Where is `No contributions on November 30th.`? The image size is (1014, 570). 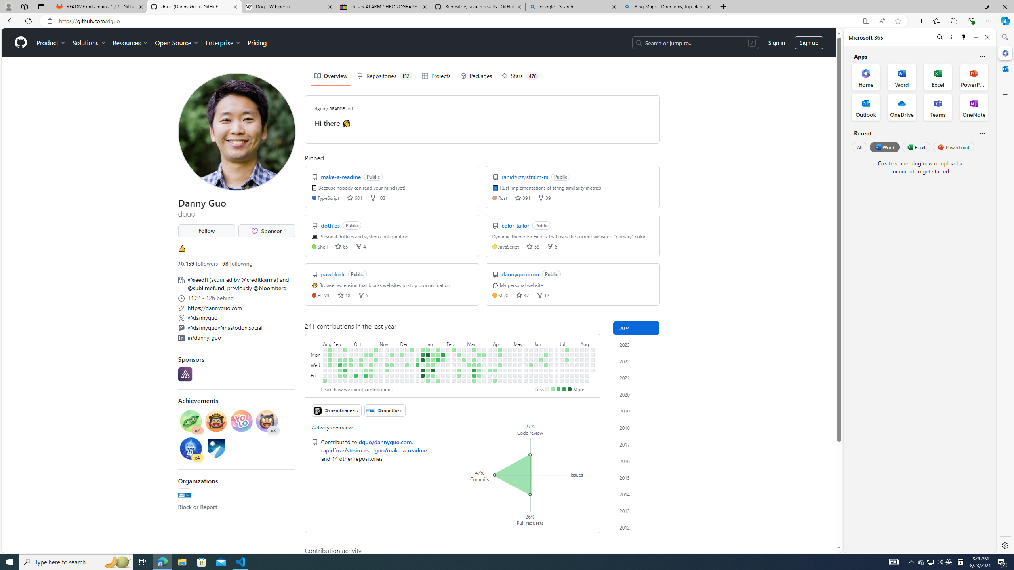
No contributions on November 30th. is located at coordinates (397, 370).